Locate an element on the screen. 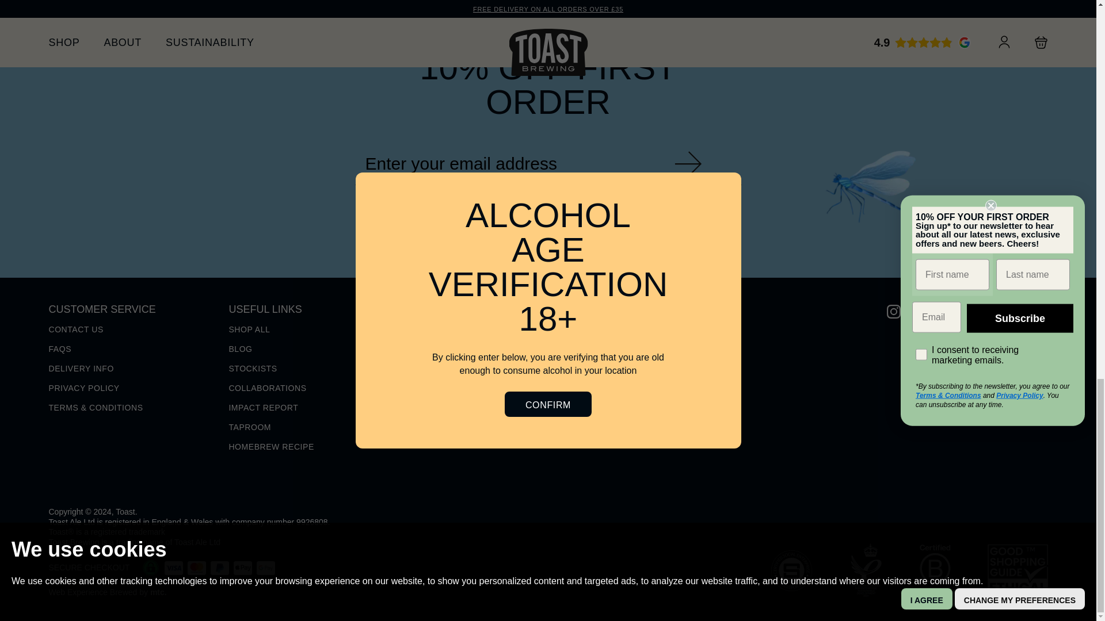 This screenshot has width=1105, height=621. FAQS is located at coordinates (60, 348).